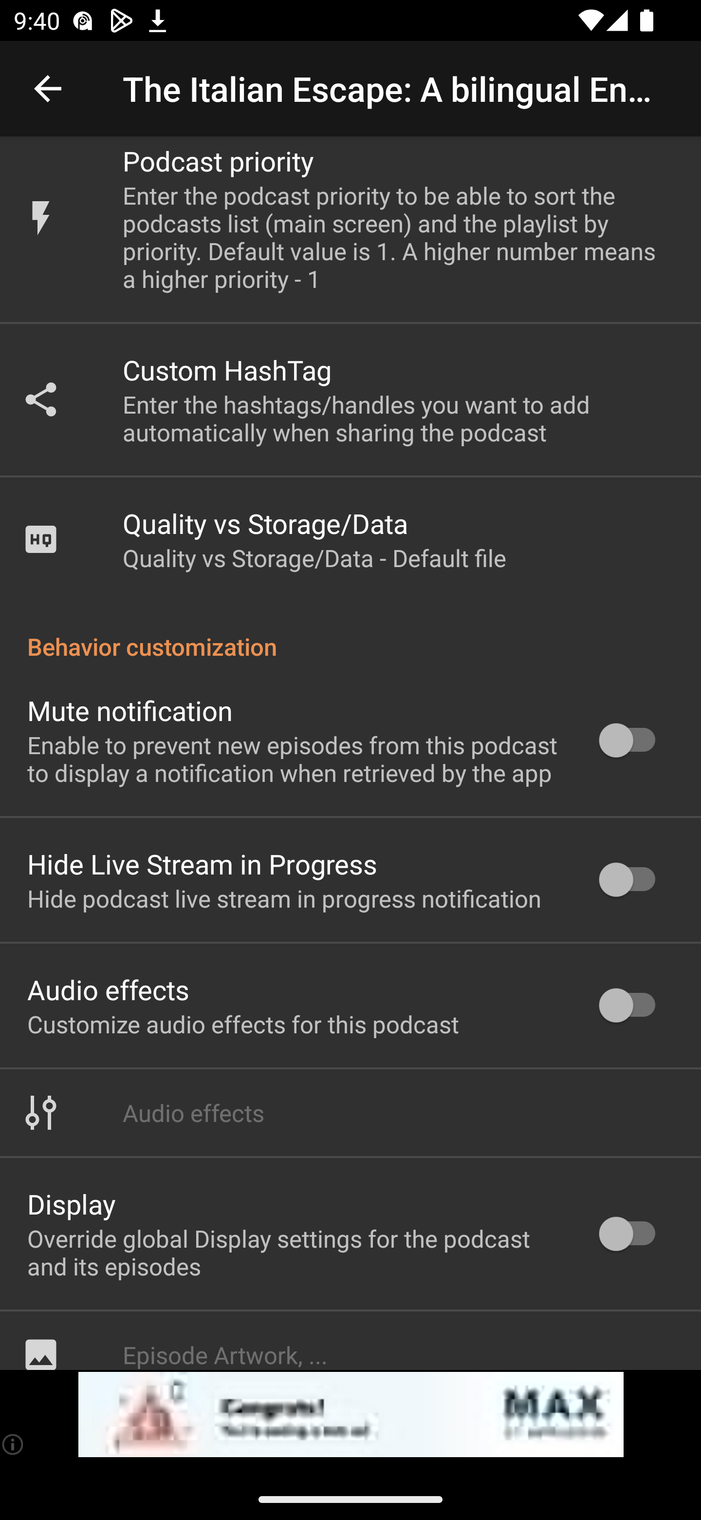  I want to click on Navigate up, so click(48, 89).